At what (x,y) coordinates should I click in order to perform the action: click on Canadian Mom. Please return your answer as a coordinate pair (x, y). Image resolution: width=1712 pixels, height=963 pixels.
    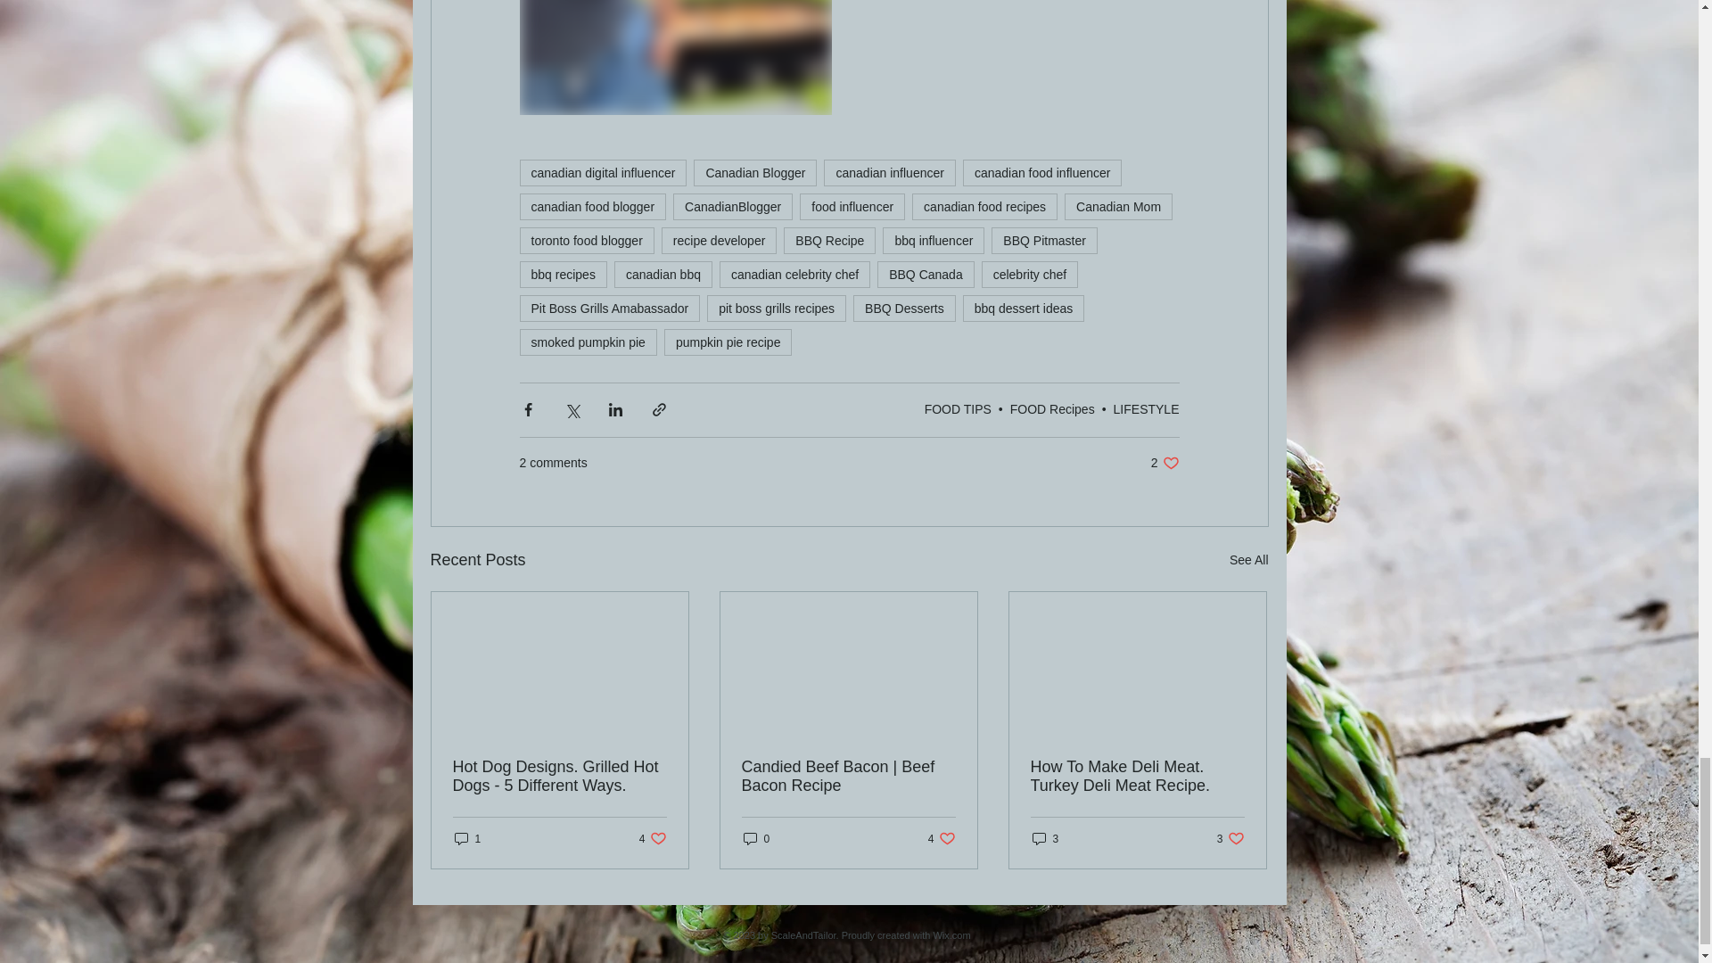
    Looking at the image, I should click on (1118, 207).